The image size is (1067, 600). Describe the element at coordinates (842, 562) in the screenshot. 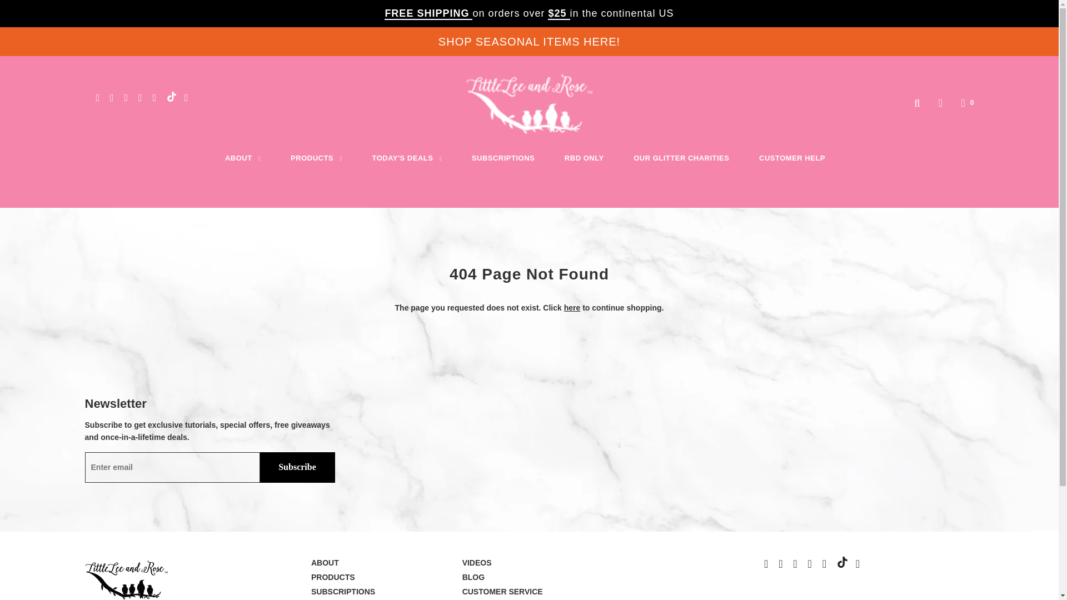

I see `tiktok` at that location.